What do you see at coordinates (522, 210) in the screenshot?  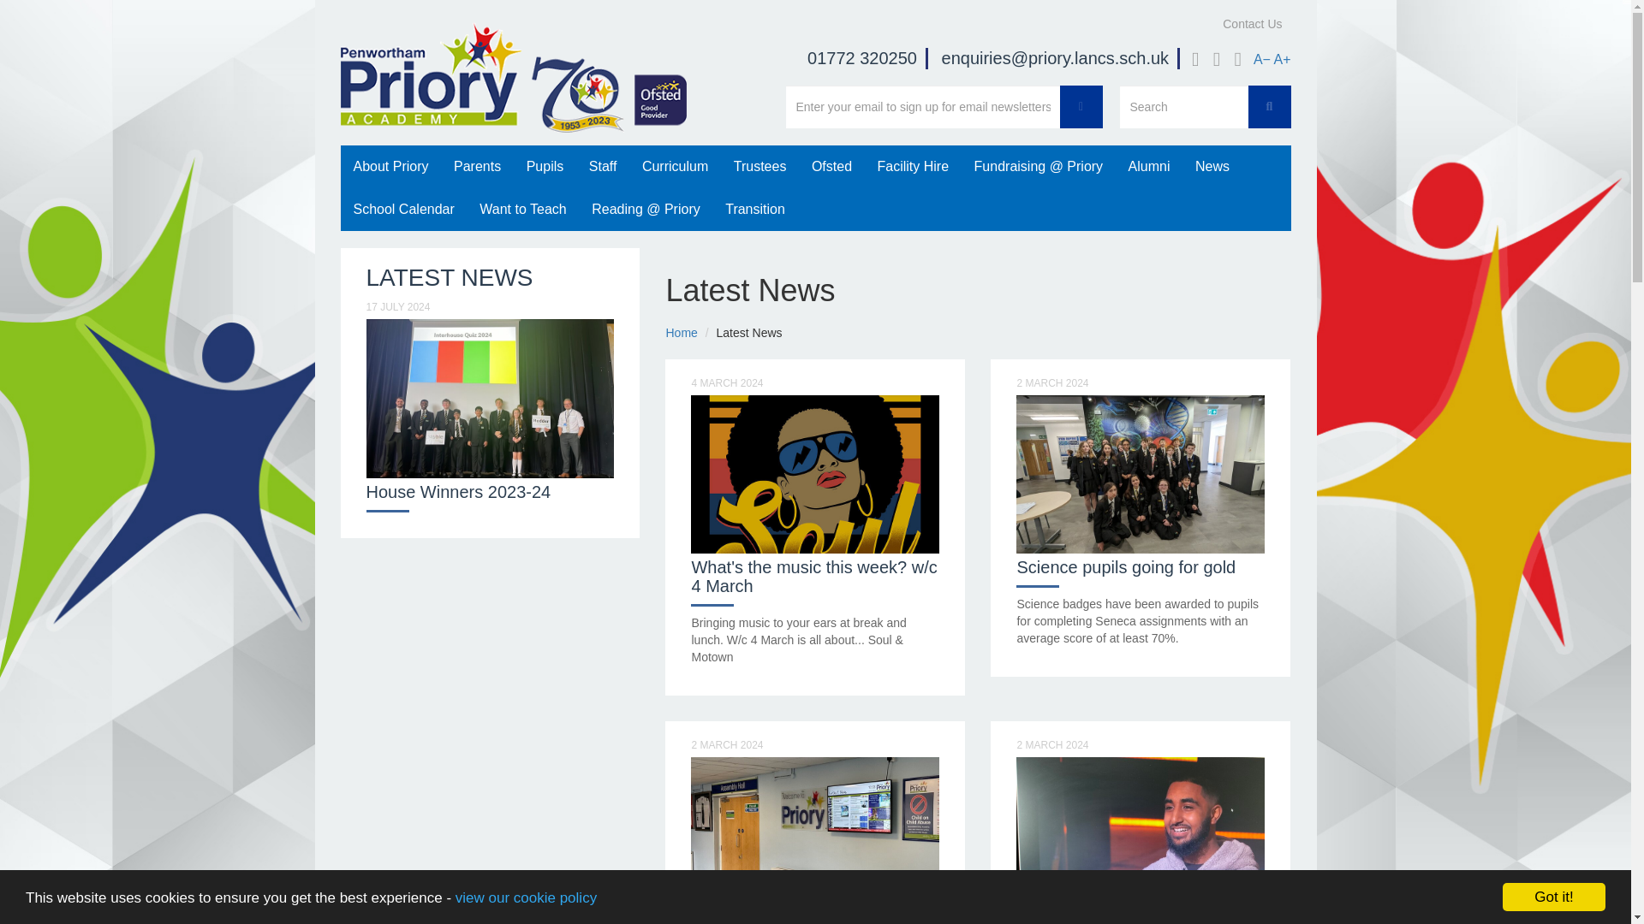 I see `Want to Teach` at bounding box center [522, 210].